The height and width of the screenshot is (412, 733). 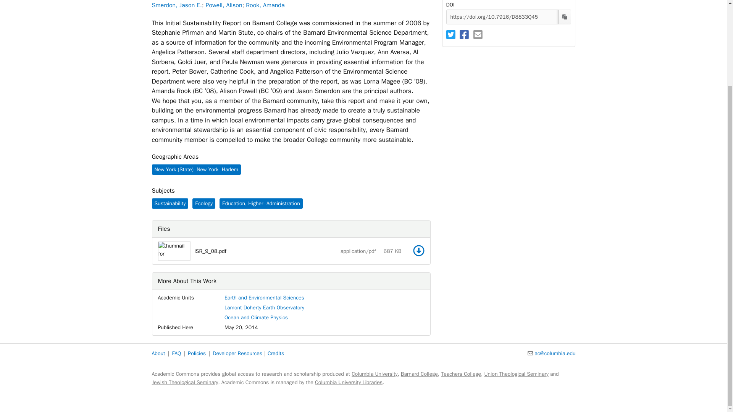 What do you see at coordinates (264, 307) in the screenshot?
I see `Lamont-Doherty Earth Observatory` at bounding box center [264, 307].